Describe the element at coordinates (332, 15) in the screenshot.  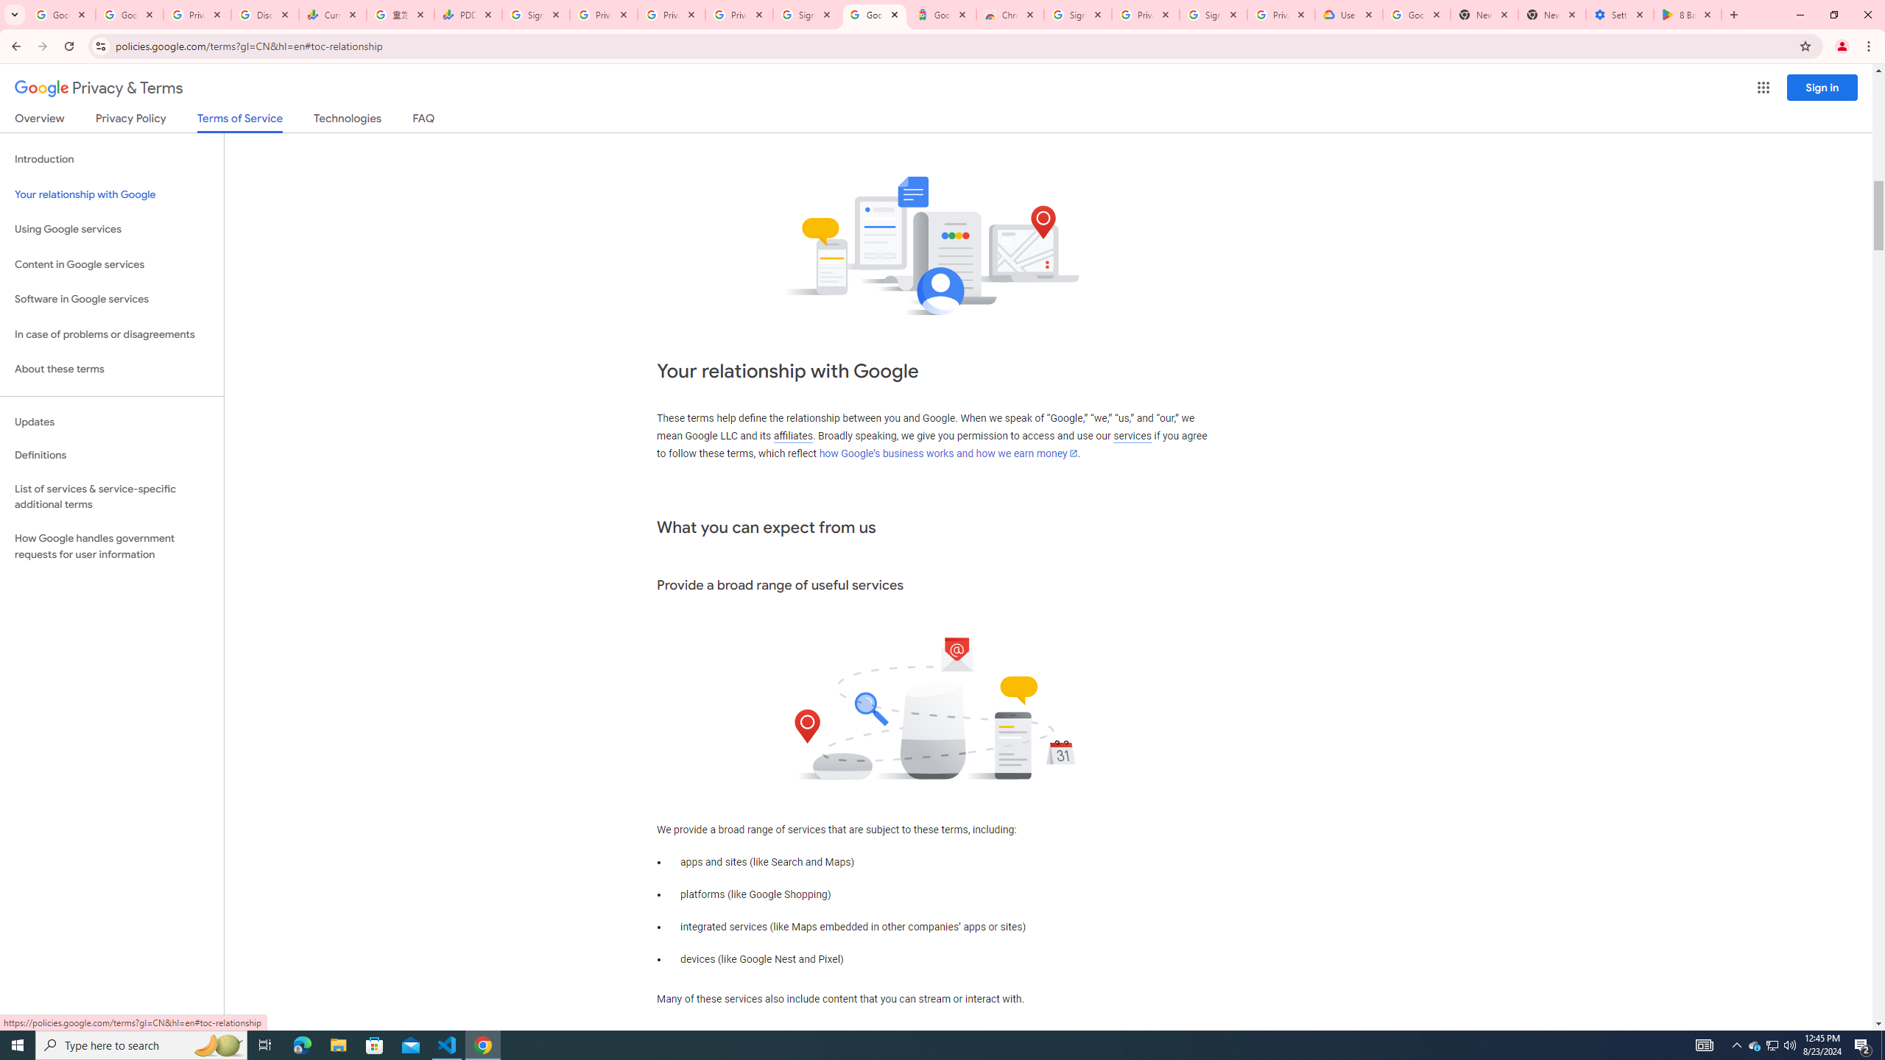
I see `Currencies - Google Finance` at that location.